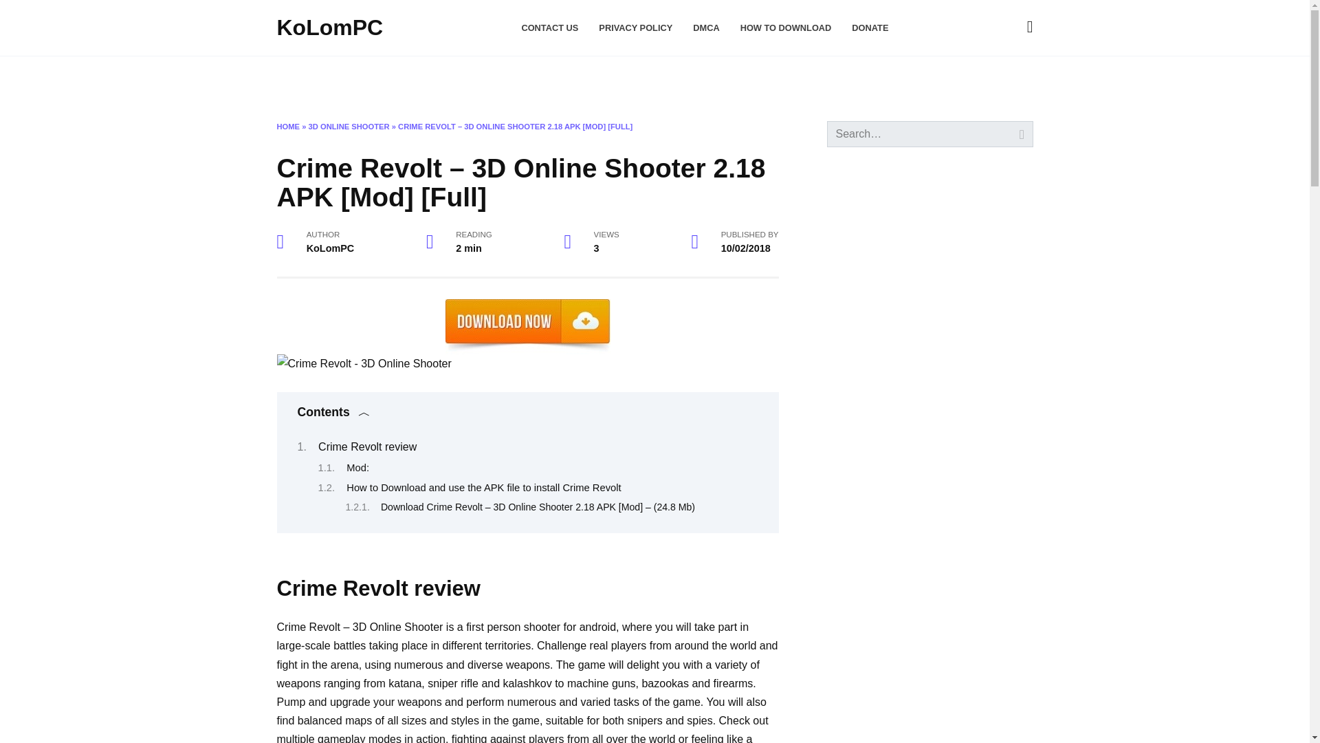  Describe the element at coordinates (350, 78) in the screenshot. I see `macOS` at that location.